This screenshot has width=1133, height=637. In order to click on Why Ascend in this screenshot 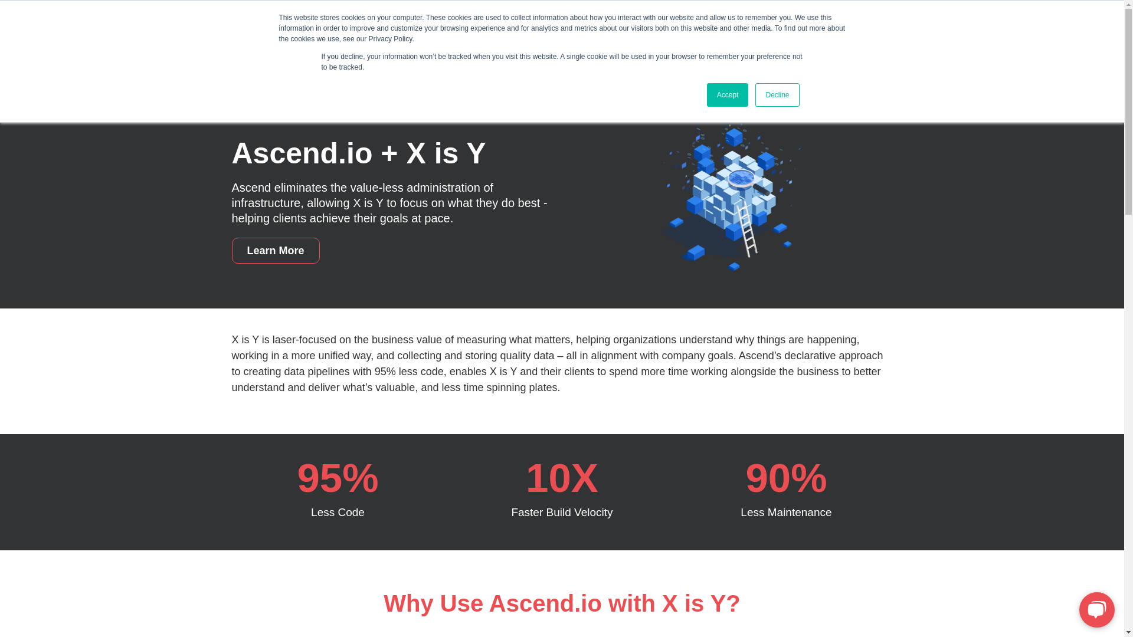, I will do `click(461, 28)`.